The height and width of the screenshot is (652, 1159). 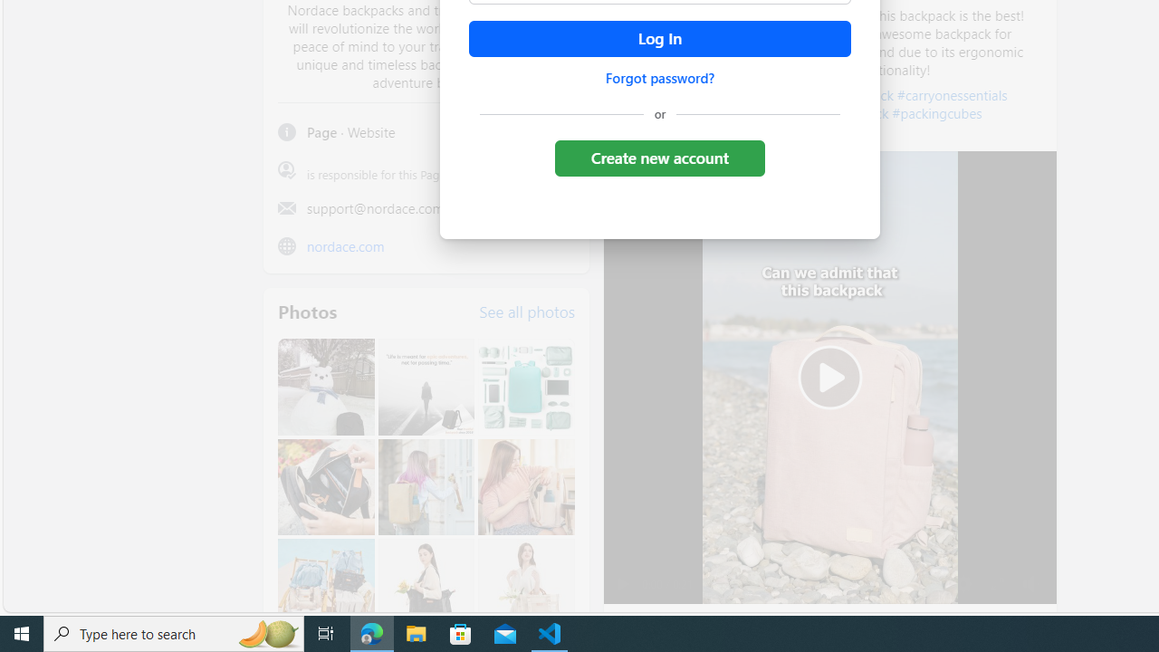 I want to click on Accessible login button, so click(x=659, y=39).